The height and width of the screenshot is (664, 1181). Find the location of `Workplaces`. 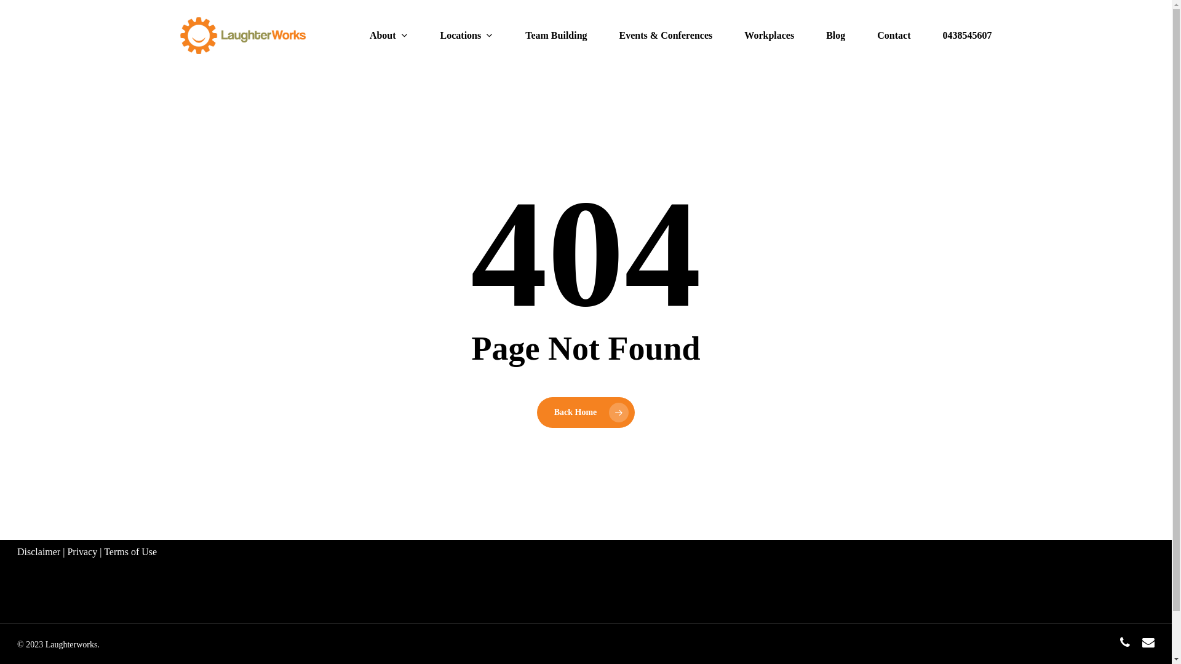

Workplaces is located at coordinates (769, 36).